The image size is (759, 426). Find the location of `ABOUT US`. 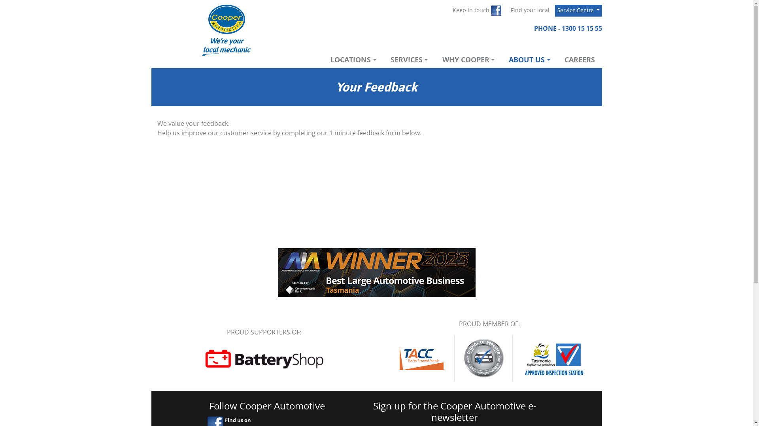

ABOUT US is located at coordinates (530, 60).